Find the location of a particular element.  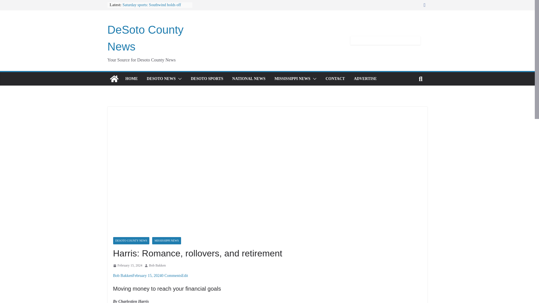

6:16 pm is located at coordinates (127, 265).